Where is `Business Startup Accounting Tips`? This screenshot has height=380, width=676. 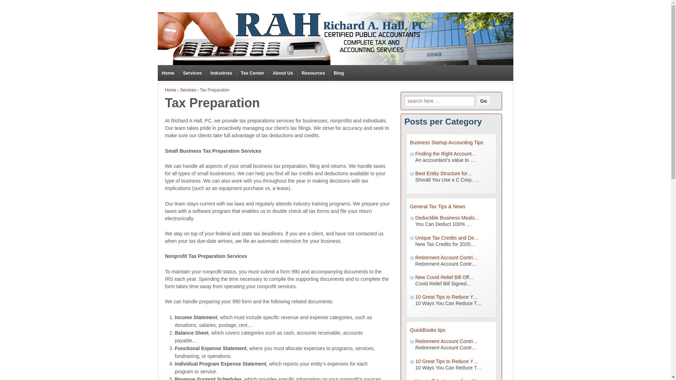 Business Startup Accounting Tips is located at coordinates (446, 142).